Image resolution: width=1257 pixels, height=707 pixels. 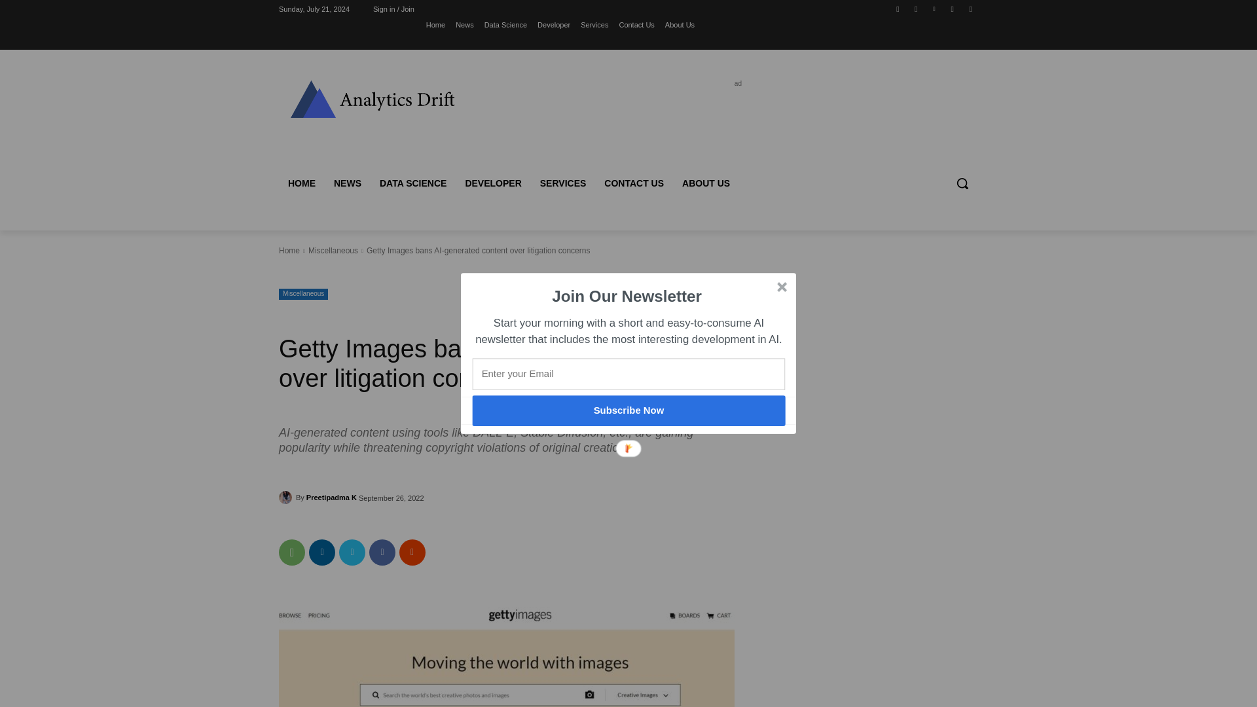 What do you see at coordinates (333, 250) in the screenshot?
I see `Miscellaneous` at bounding box center [333, 250].